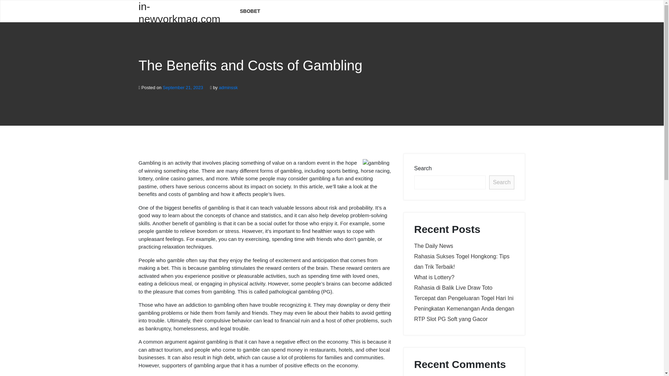  What do you see at coordinates (250, 11) in the screenshot?
I see `SBOBET` at bounding box center [250, 11].